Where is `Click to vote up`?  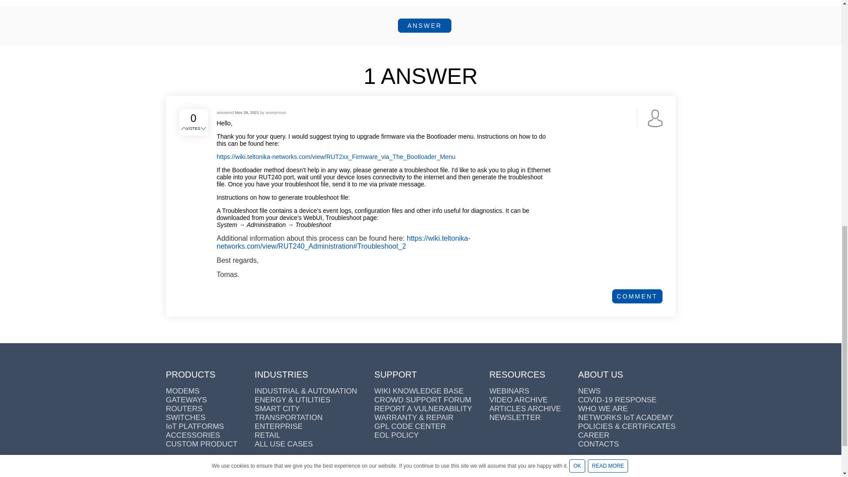 Click to vote up is located at coordinates (185, 129).